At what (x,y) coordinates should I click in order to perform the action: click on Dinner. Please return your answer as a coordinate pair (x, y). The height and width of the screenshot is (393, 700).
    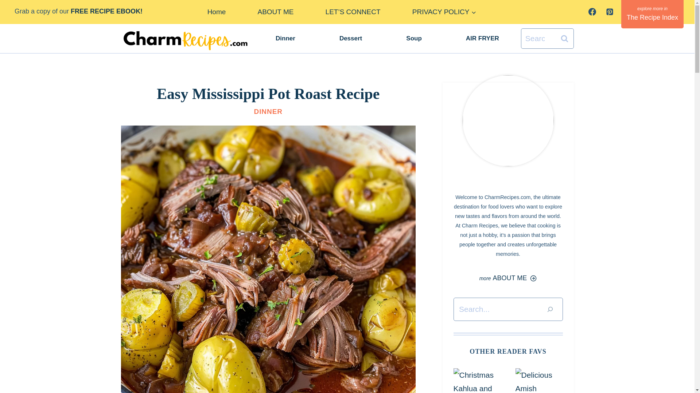
    Looking at the image, I should click on (285, 38).